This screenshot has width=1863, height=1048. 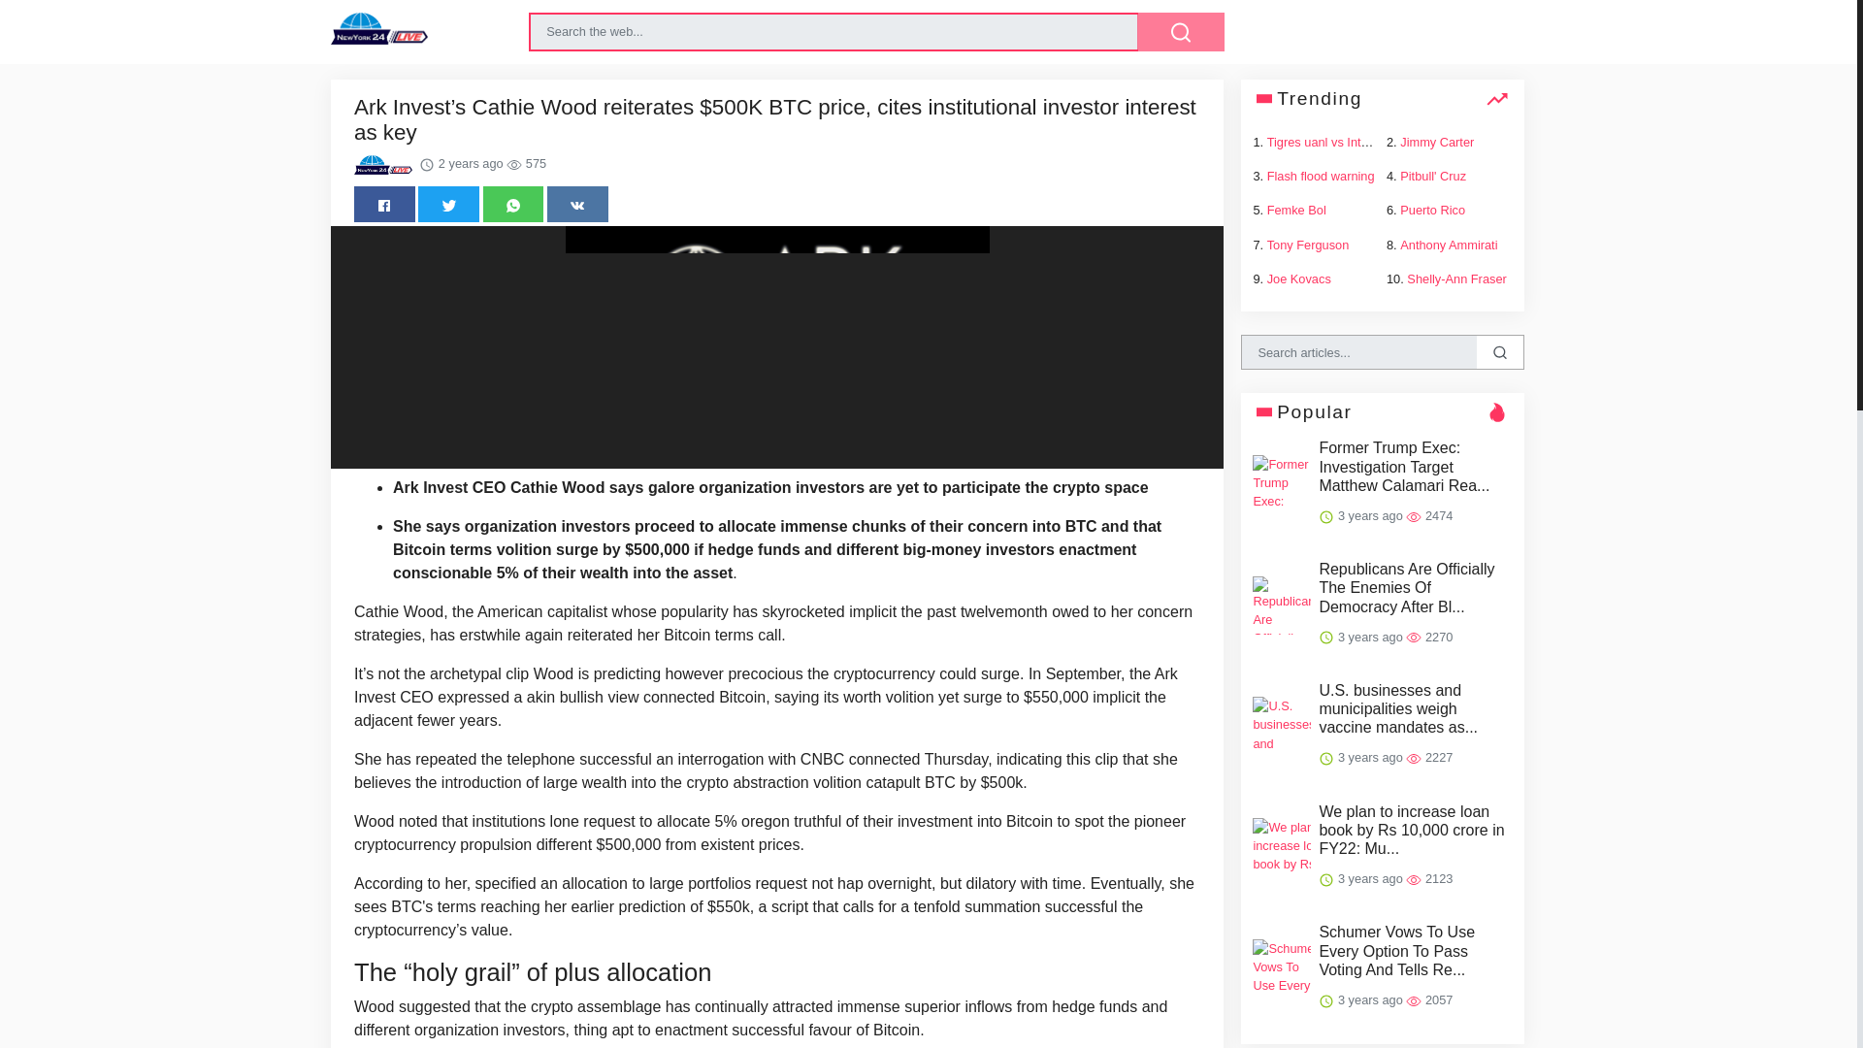 What do you see at coordinates (1432, 210) in the screenshot?
I see `Puerto Rico` at bounding box center [1432, 210].